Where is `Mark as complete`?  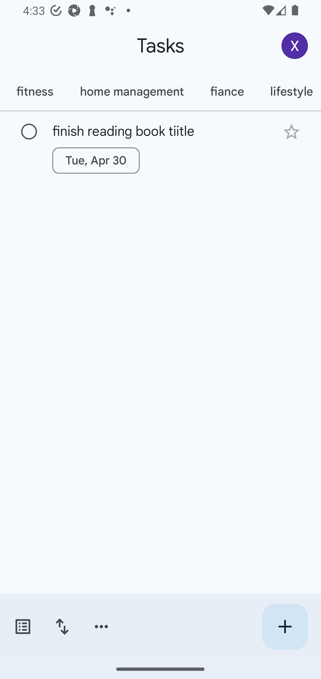 Mark as complete is located at coordinates (29, 132).